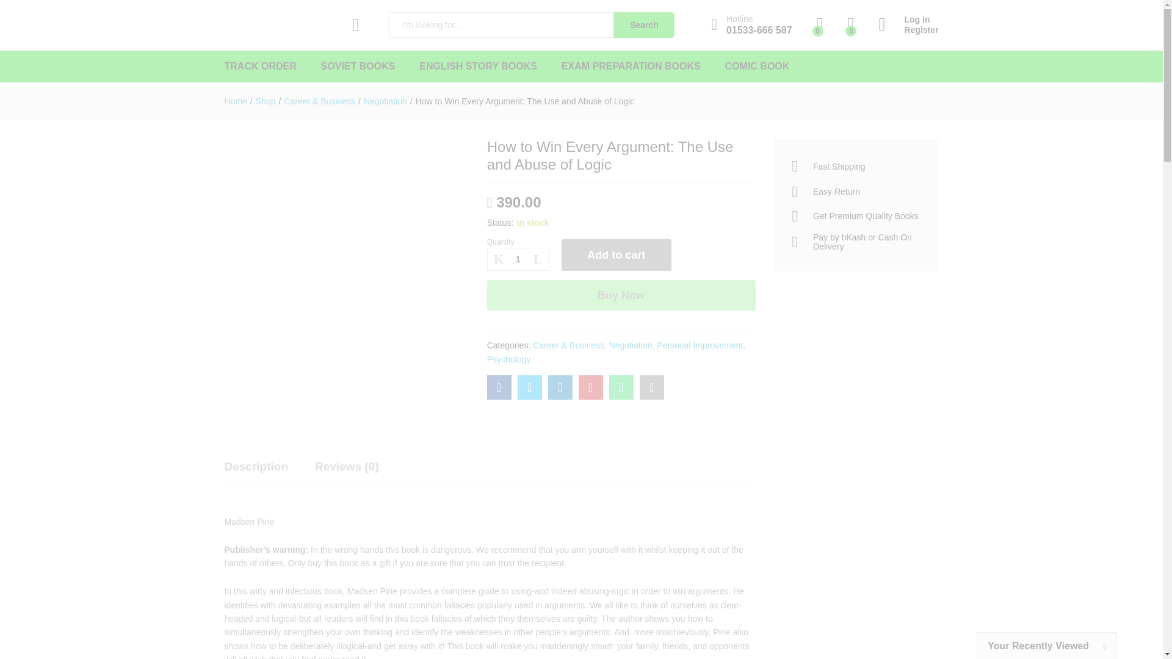  What do you see at coordinates (518, 259) in the screenshot?
I see `1` at bounding box center [518, 259].